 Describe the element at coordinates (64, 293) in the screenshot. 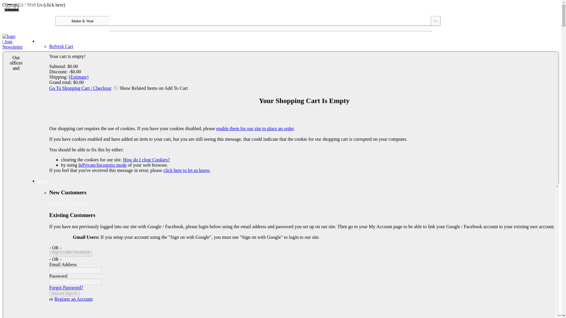

I see `Secure Sign-in` at that location.